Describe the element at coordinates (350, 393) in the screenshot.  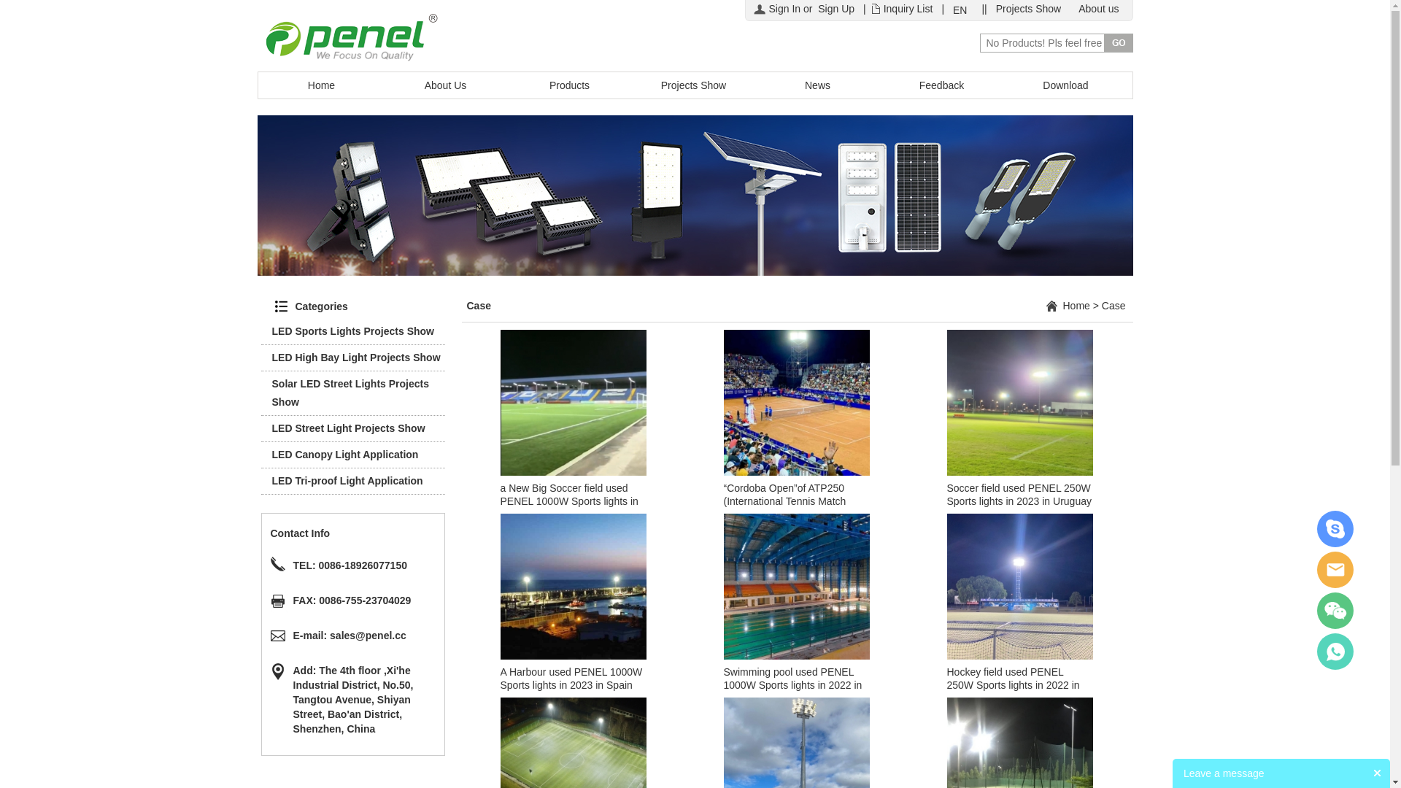
I see `Solar LED Street Lights Projects Show` at that location.